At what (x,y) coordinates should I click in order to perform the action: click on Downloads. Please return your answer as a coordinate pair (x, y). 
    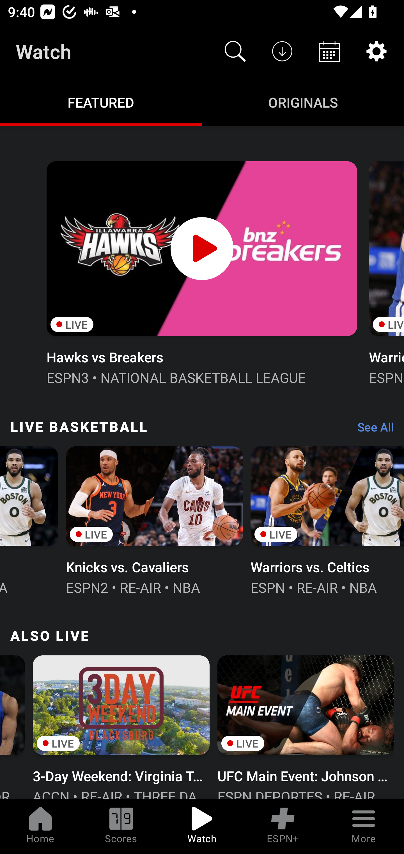
    Looking at the image, I should click on (282, 51).